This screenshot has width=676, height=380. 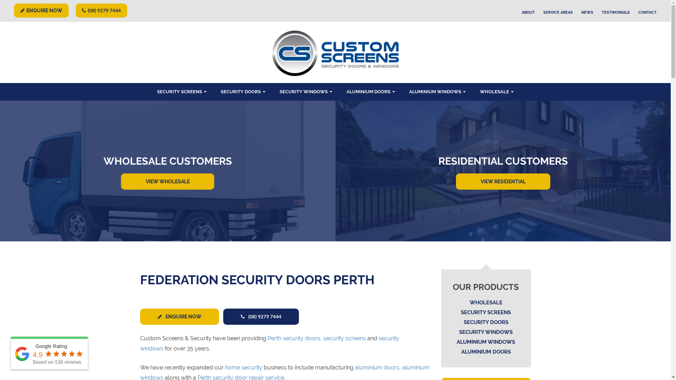 I want to click on SECURITY SCREENS, so click(x=182, y=92).